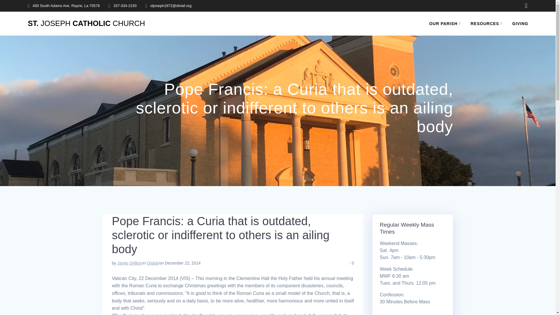 The width and height of the screenshot is (560, 315). Describe the element at coordinates (446, 23) in the screenshot. I see `OUR PARISH` at that location.